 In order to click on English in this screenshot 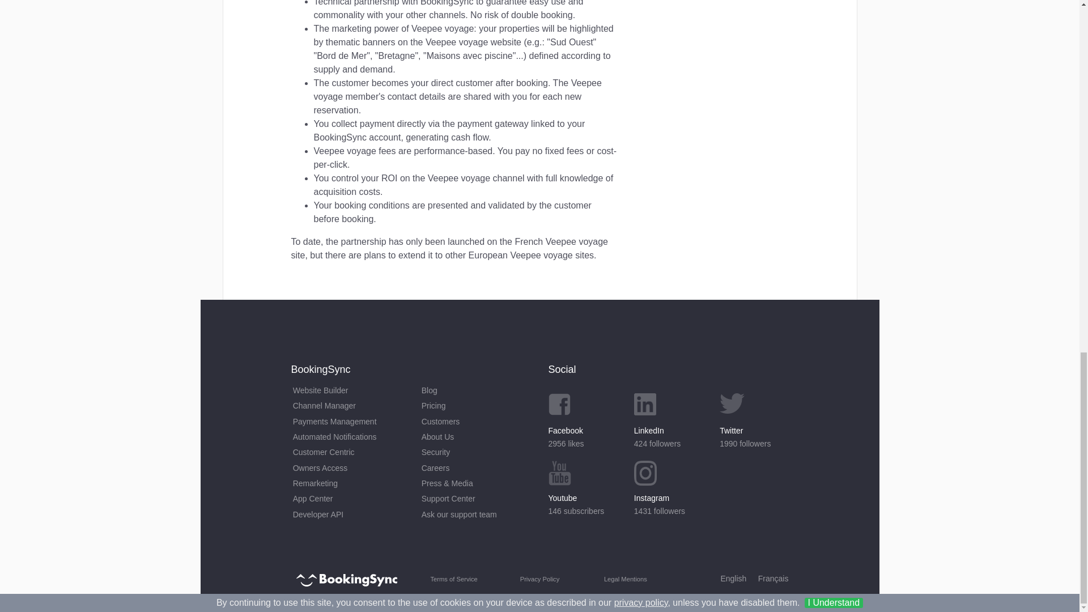, I will do `click(539, 579)`.